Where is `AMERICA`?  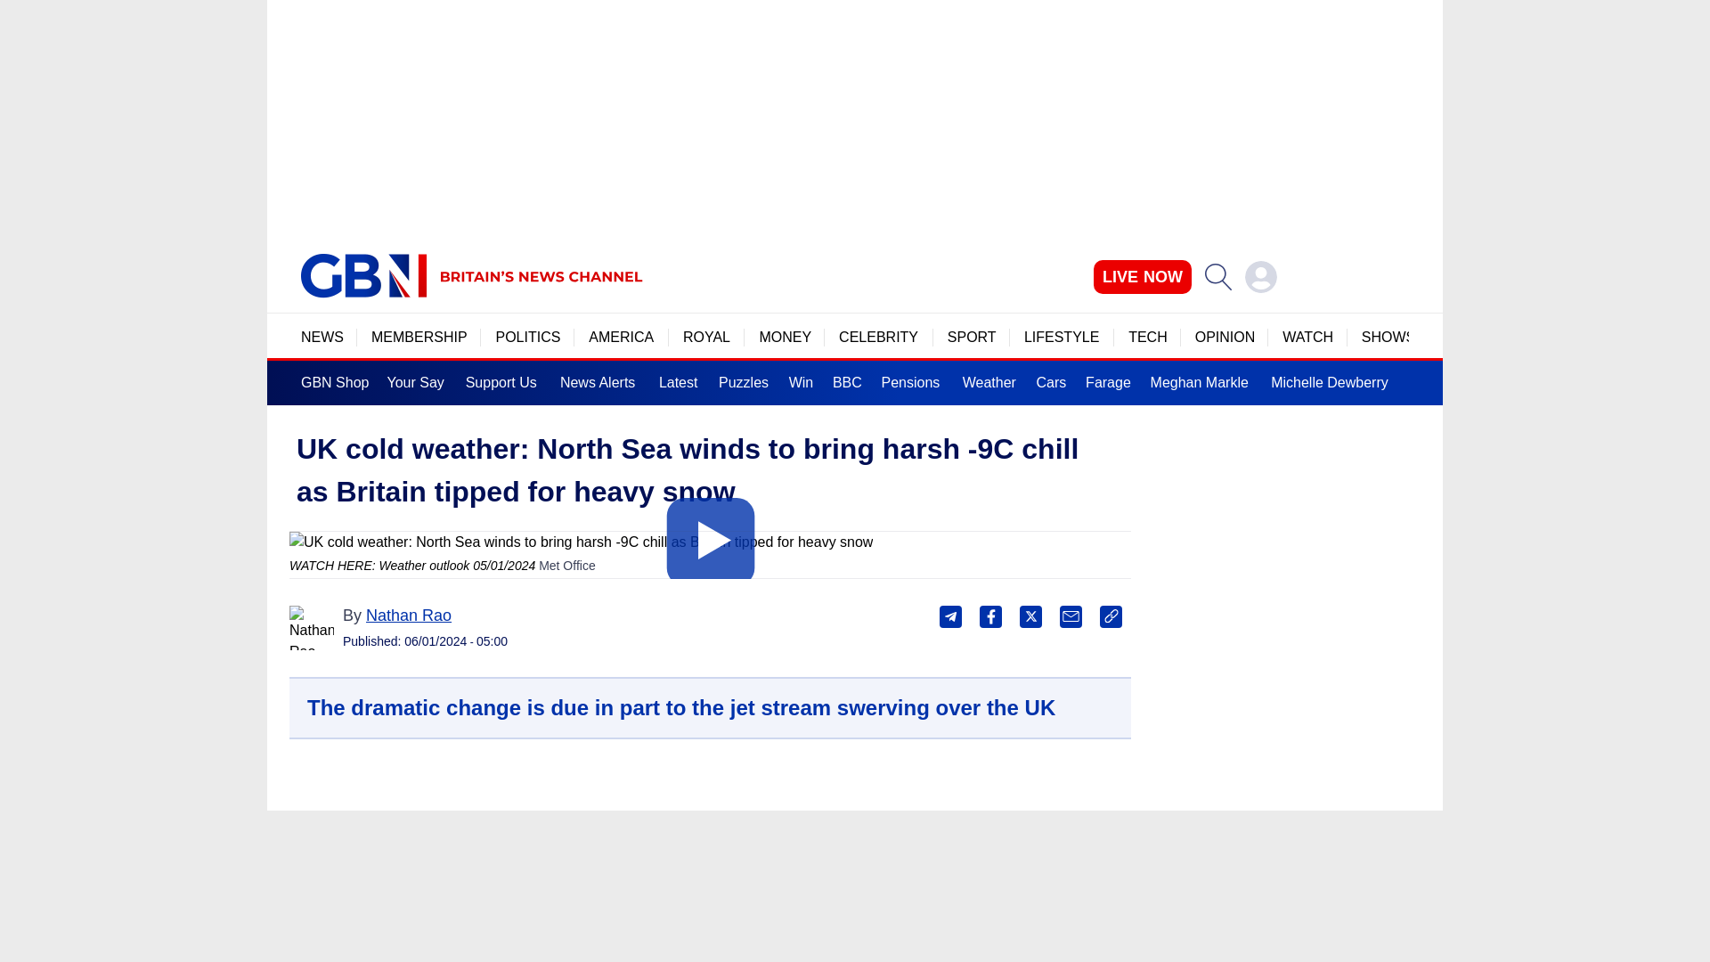 AMERICA is located at coordinates (622, 337).